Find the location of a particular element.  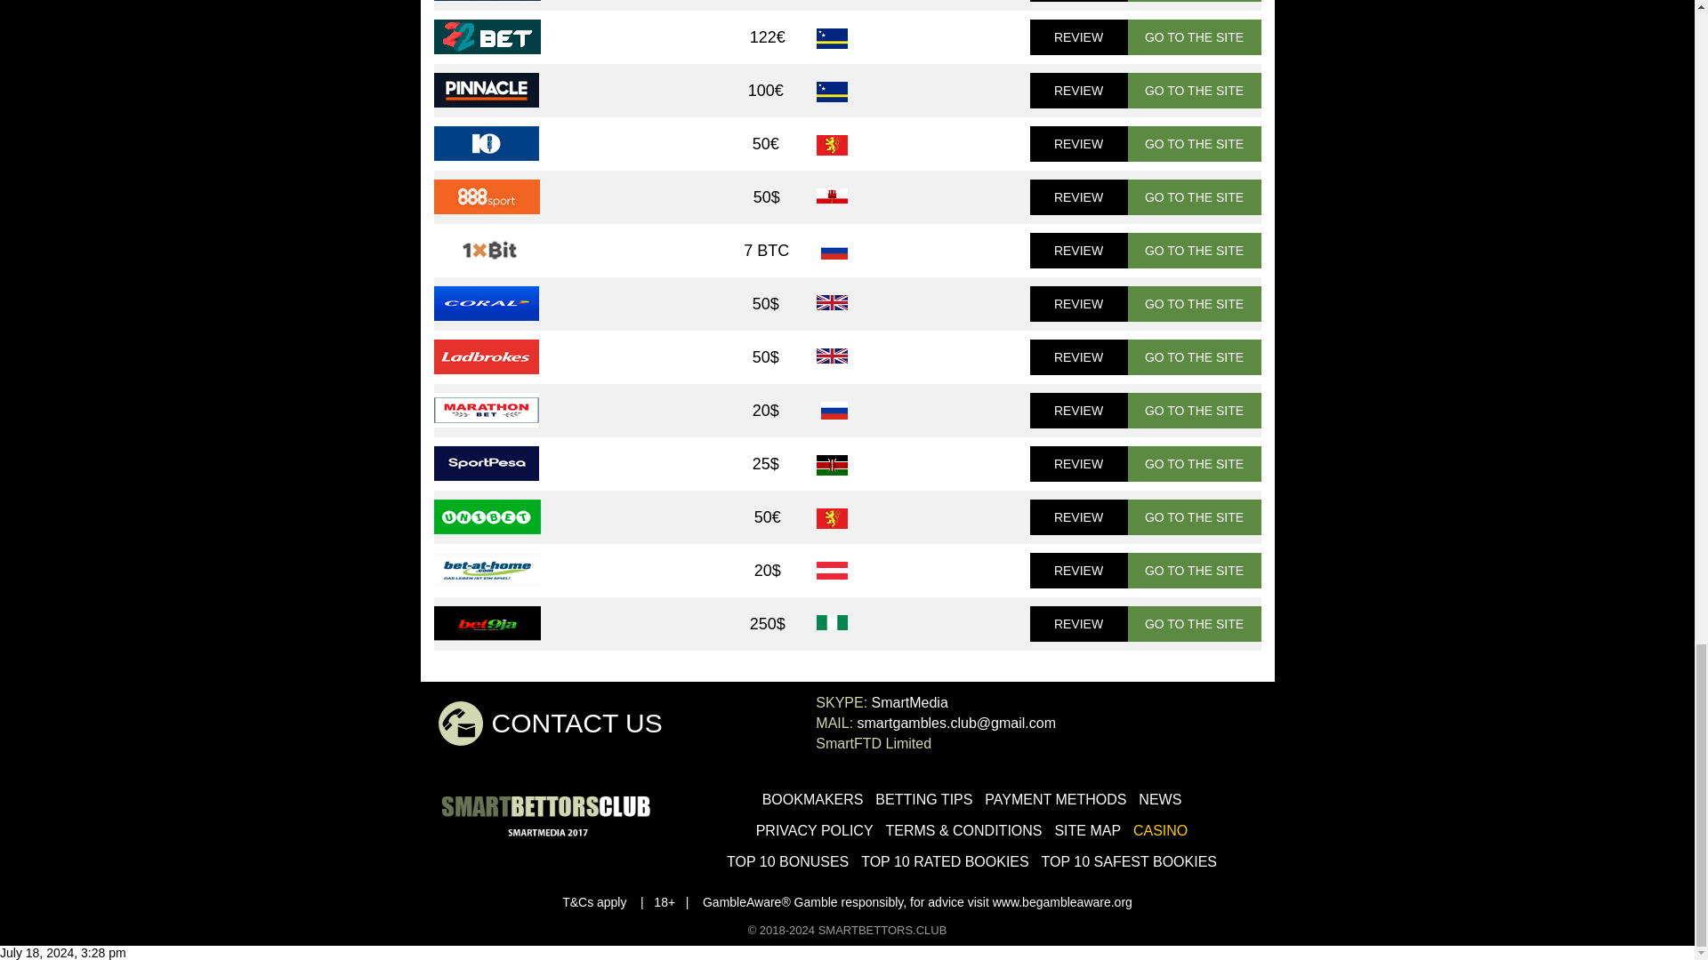

10Bet is located at coordinates (486, 143).